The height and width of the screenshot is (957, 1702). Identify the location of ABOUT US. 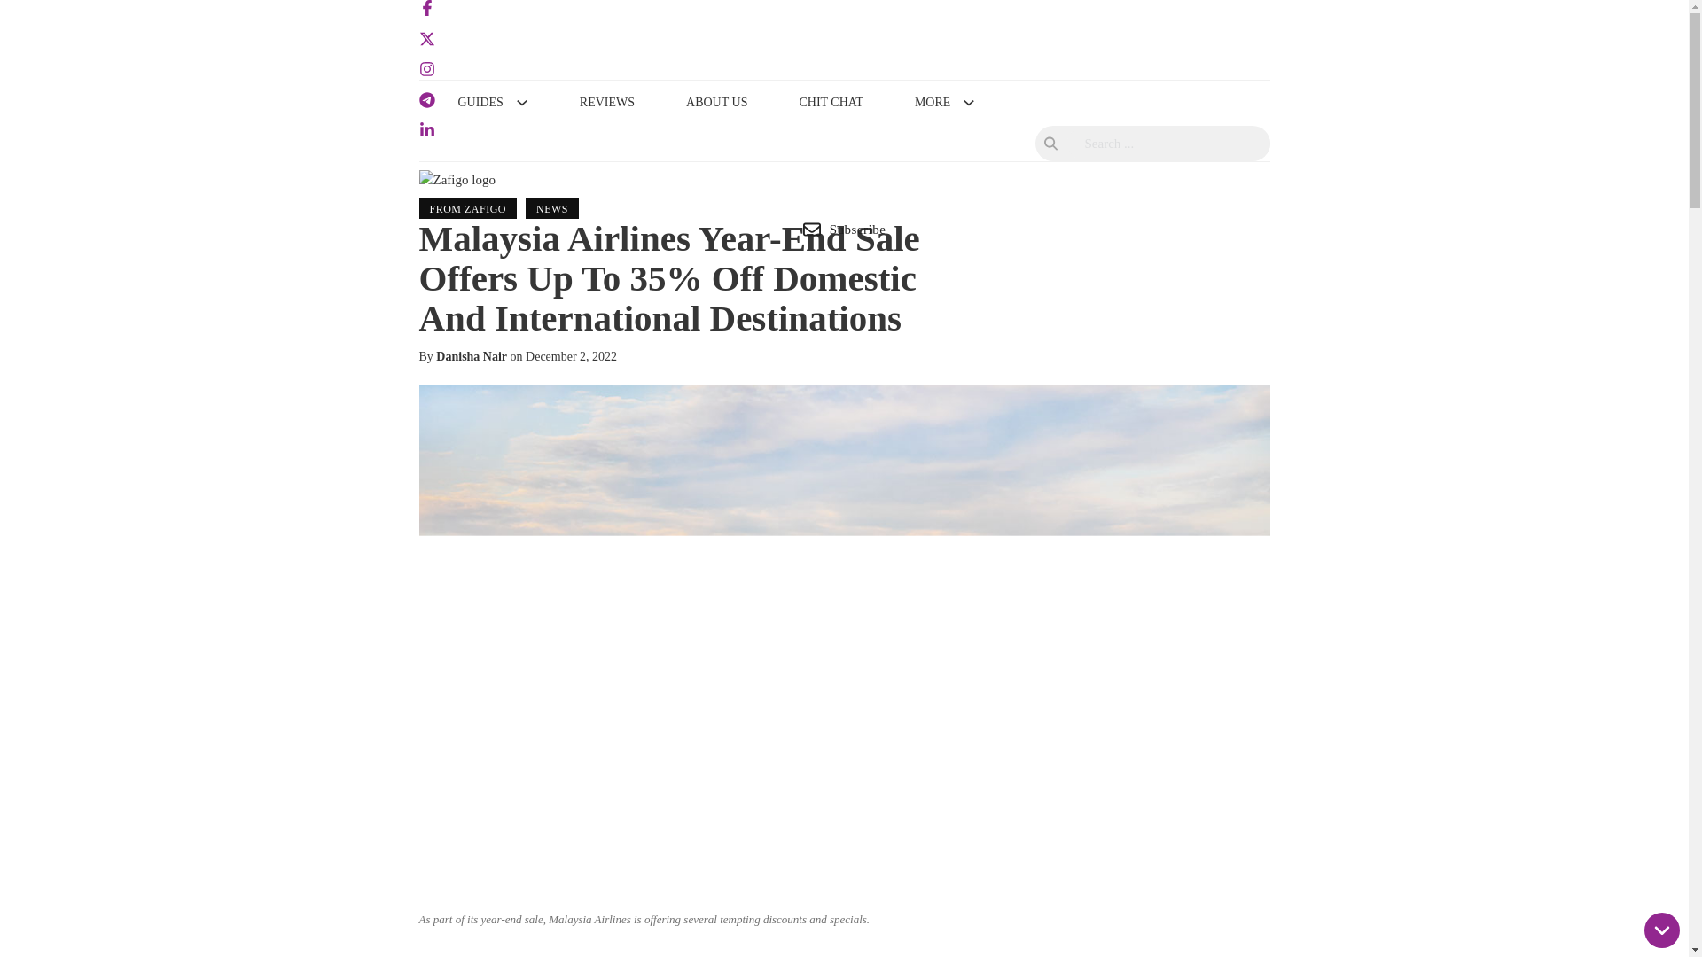
(716, 103).